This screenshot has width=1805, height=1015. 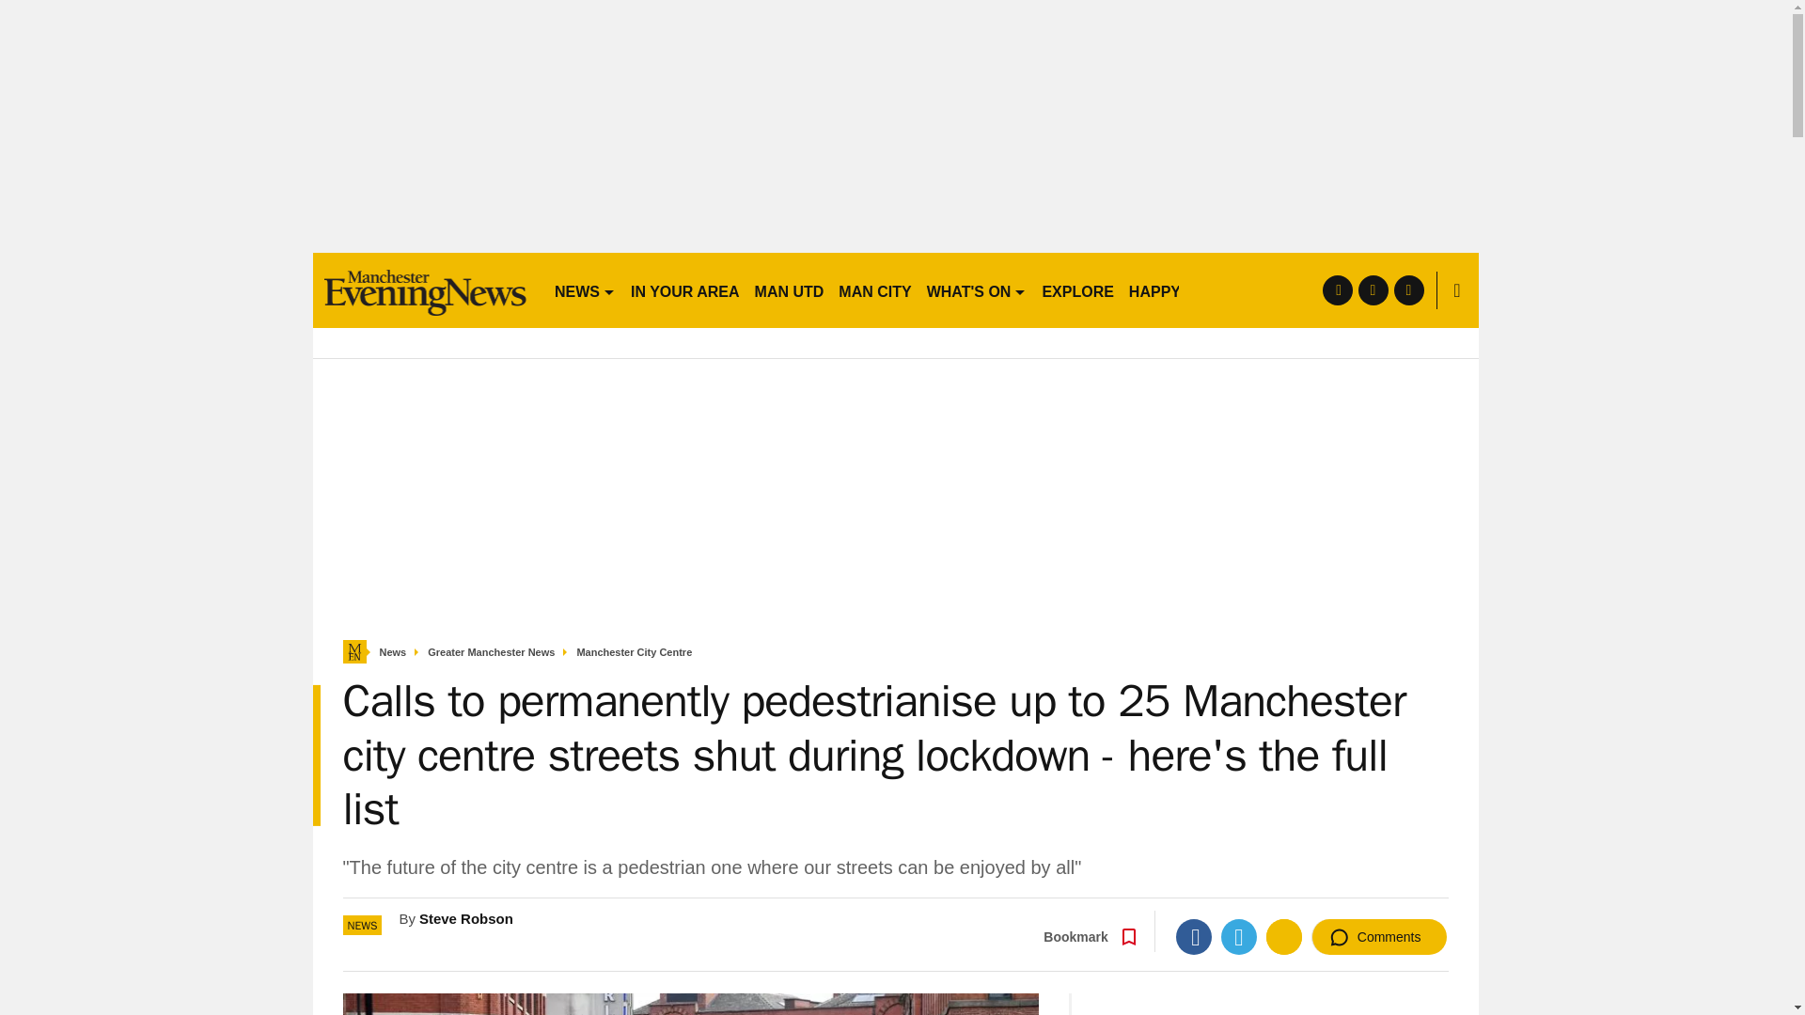 I want to click on men, so click(x=425, y=289).